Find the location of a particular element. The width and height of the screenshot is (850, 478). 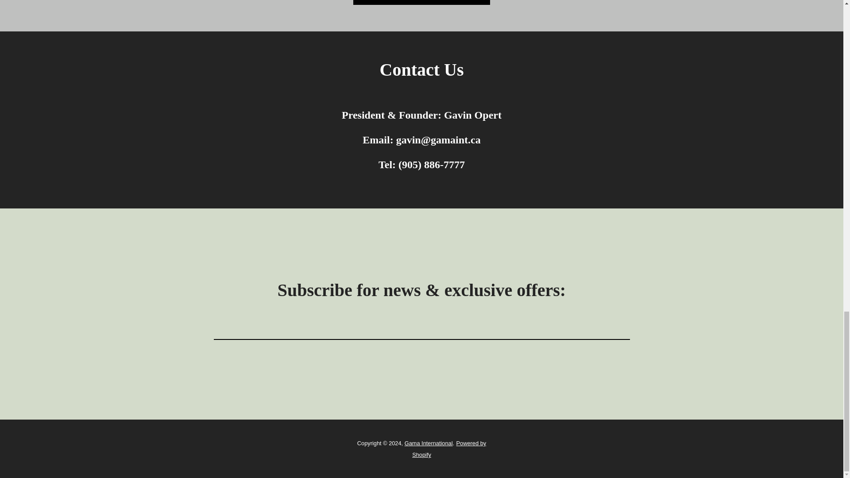

SEARCH COLOURED SAPPHIRES is located at coordinates (421, 2).